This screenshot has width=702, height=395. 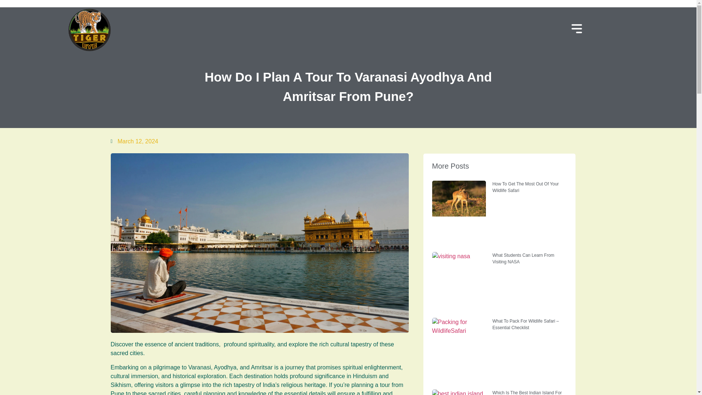 I want to click on Which Is The Best Indian Island For Tourism?, so click(x=527, y=393).